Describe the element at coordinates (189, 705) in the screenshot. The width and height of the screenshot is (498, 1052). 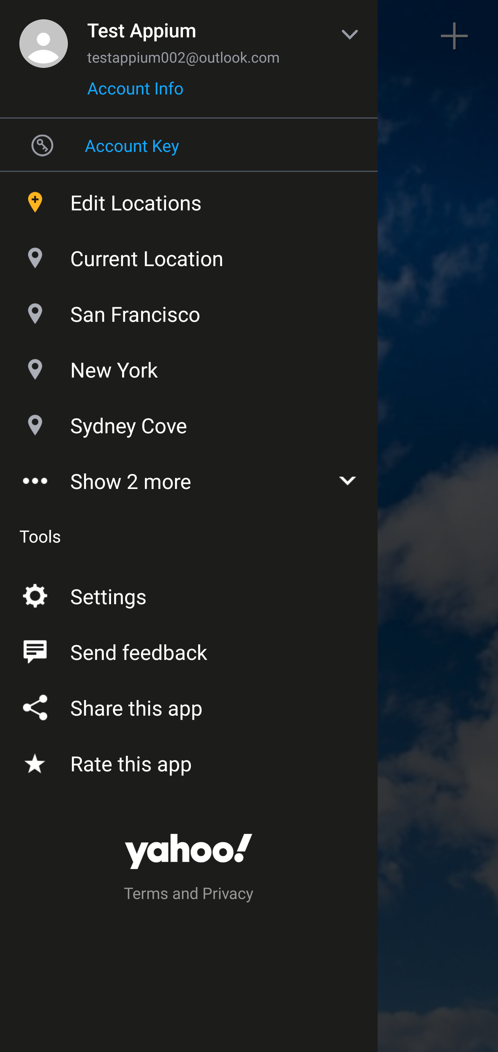
I see `Share this app` at that location.